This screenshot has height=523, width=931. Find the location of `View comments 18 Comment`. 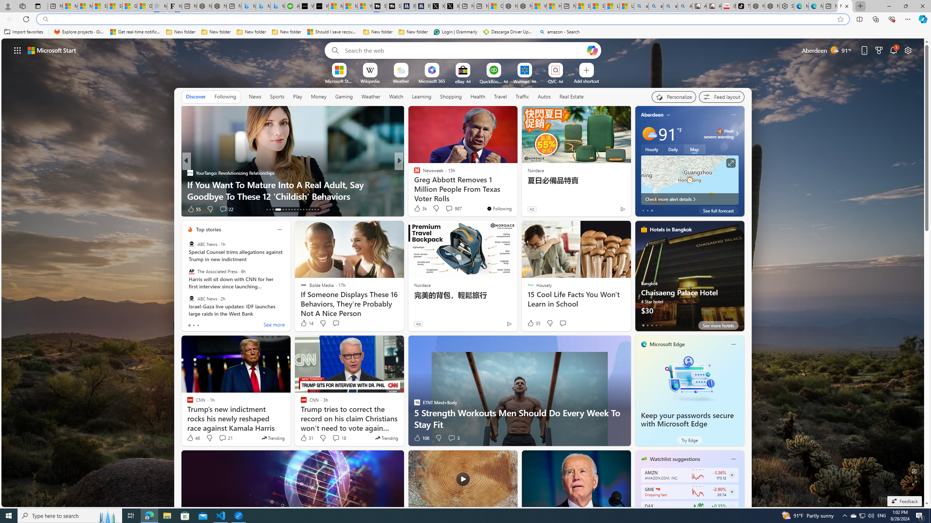

View comments 18 Comment is located at coordinates (336, 438).